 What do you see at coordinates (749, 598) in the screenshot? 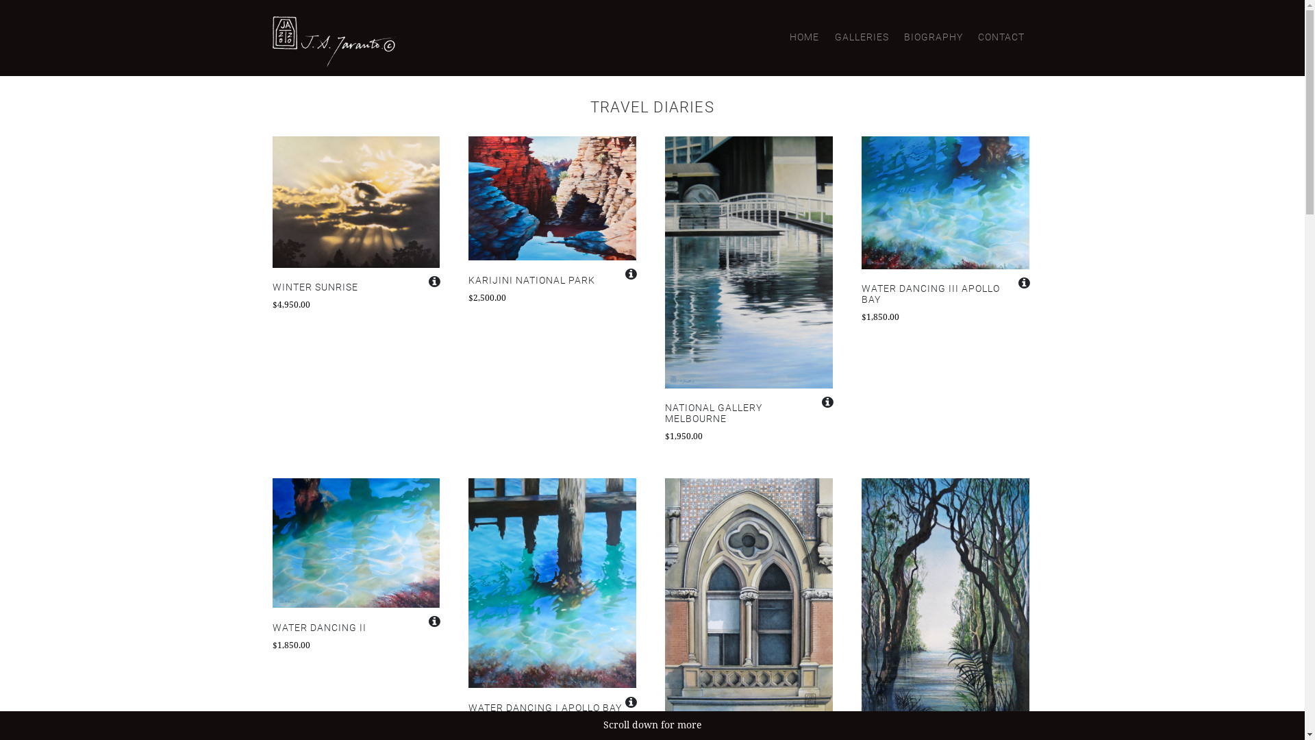
I see `Click to preview` at bounding box center [749, 598].